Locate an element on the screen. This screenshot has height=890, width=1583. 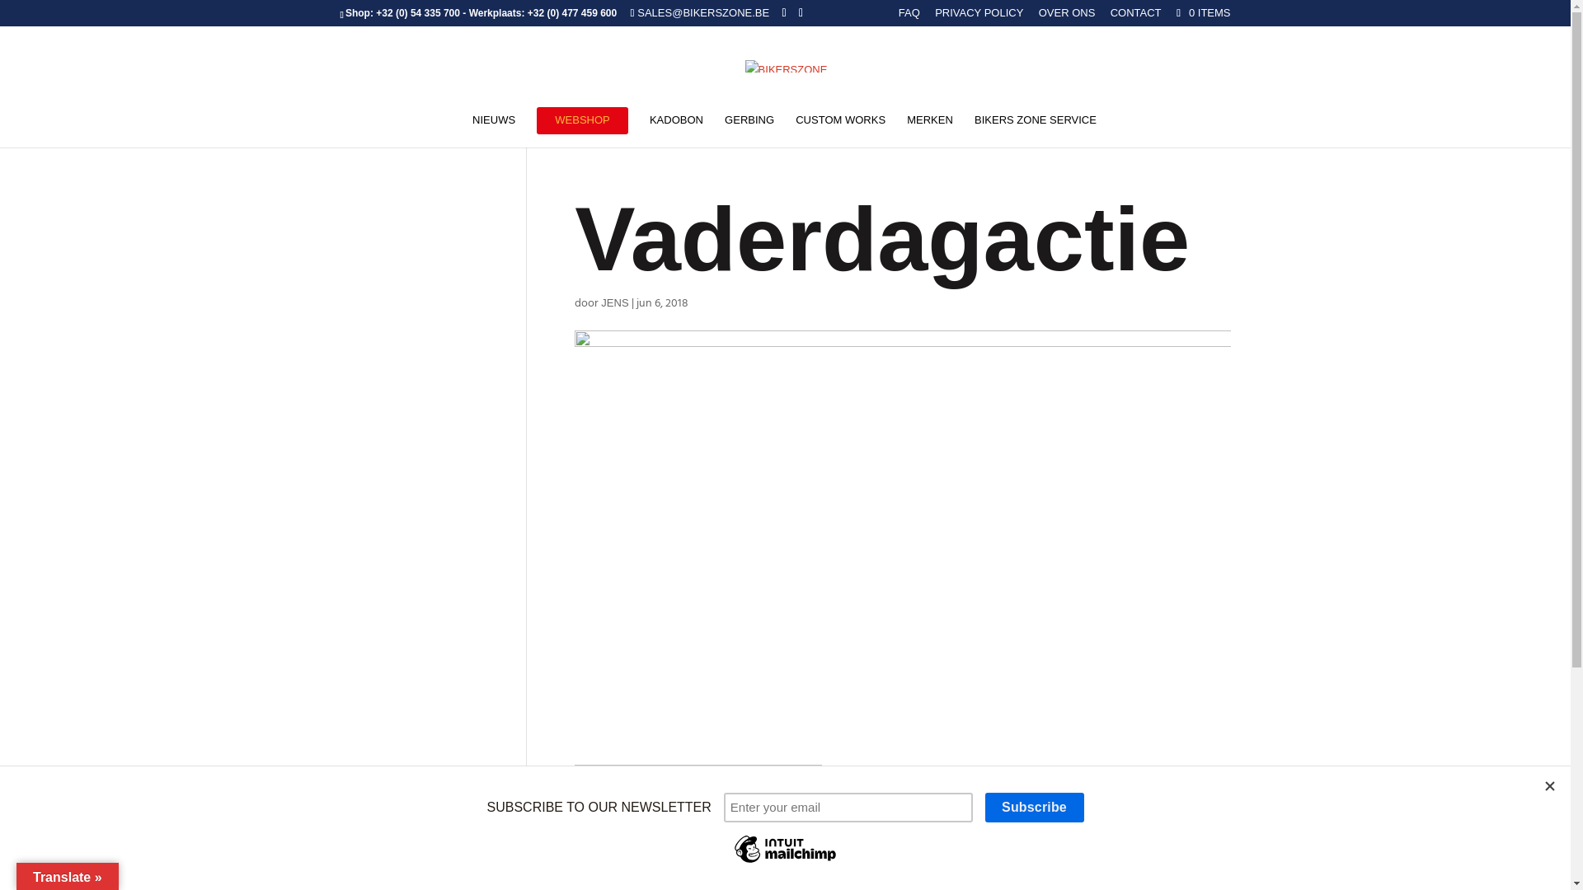
SALES@BIKERSZONE.BE is located at coordinates (701, 13).